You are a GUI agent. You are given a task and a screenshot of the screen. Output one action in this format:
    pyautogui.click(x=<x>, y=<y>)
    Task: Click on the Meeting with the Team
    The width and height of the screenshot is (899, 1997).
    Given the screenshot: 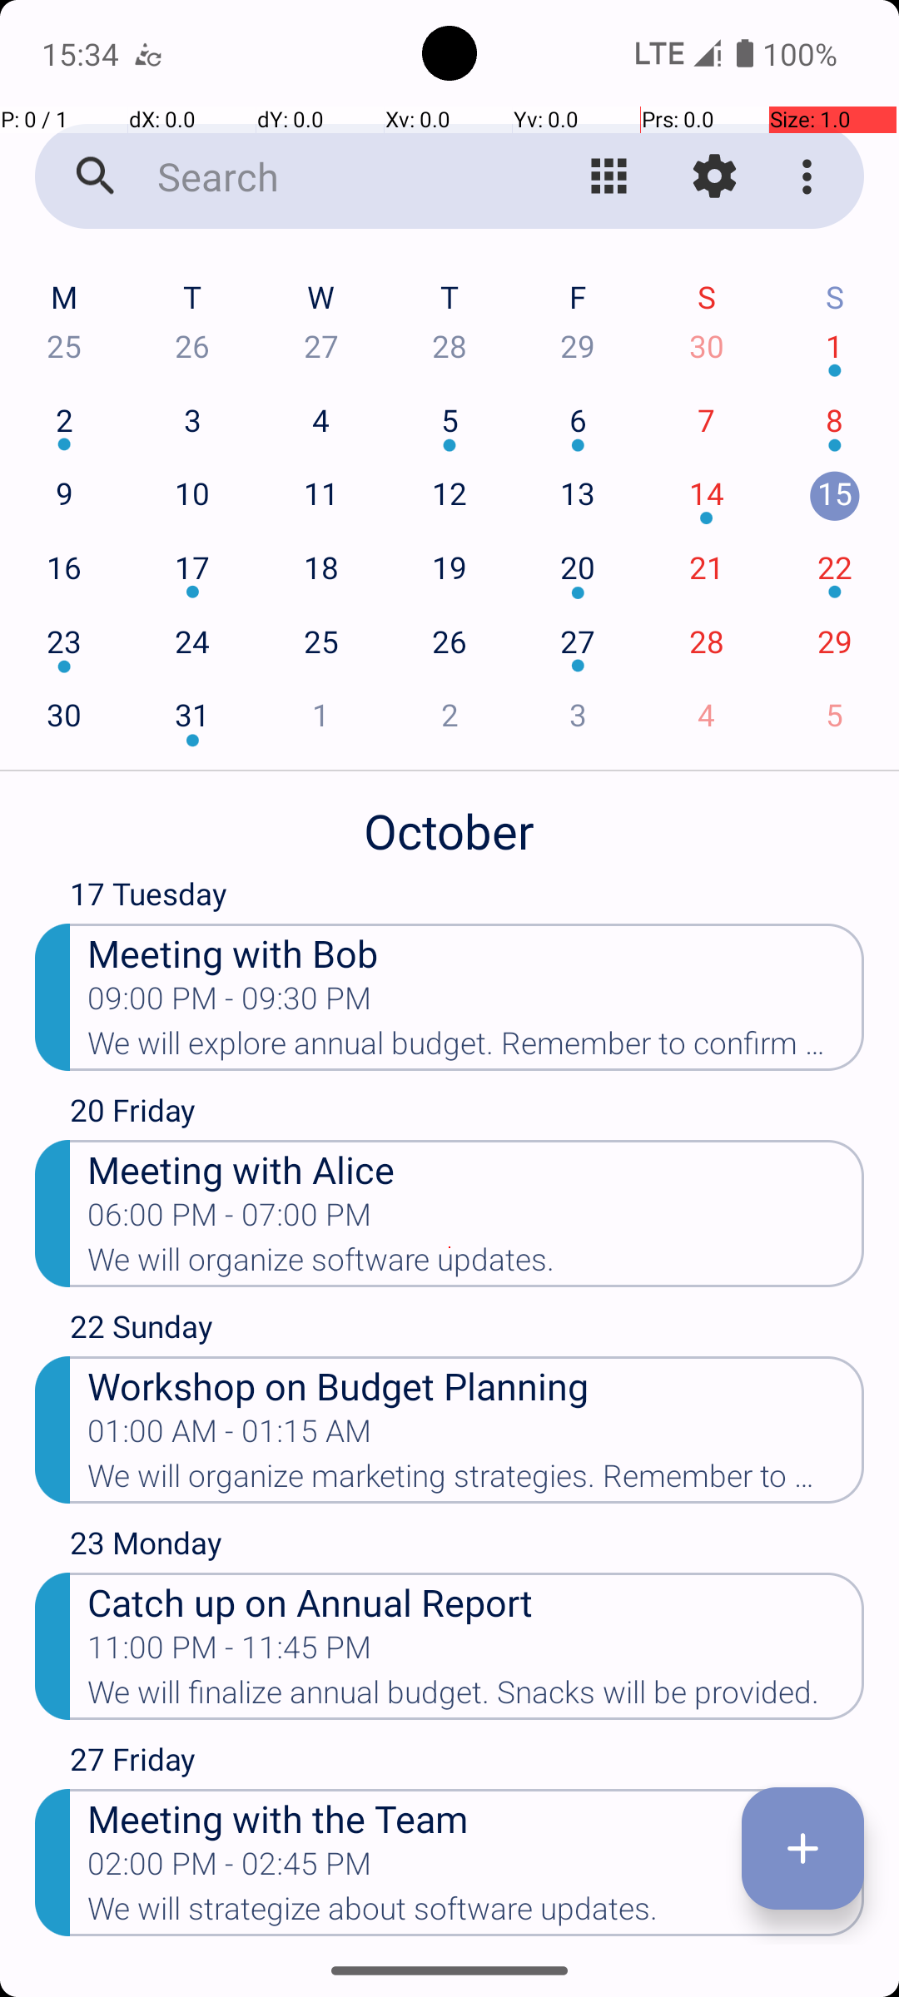 What is the action you would take?
    pyautogui.click(x=476, y=1817)
    